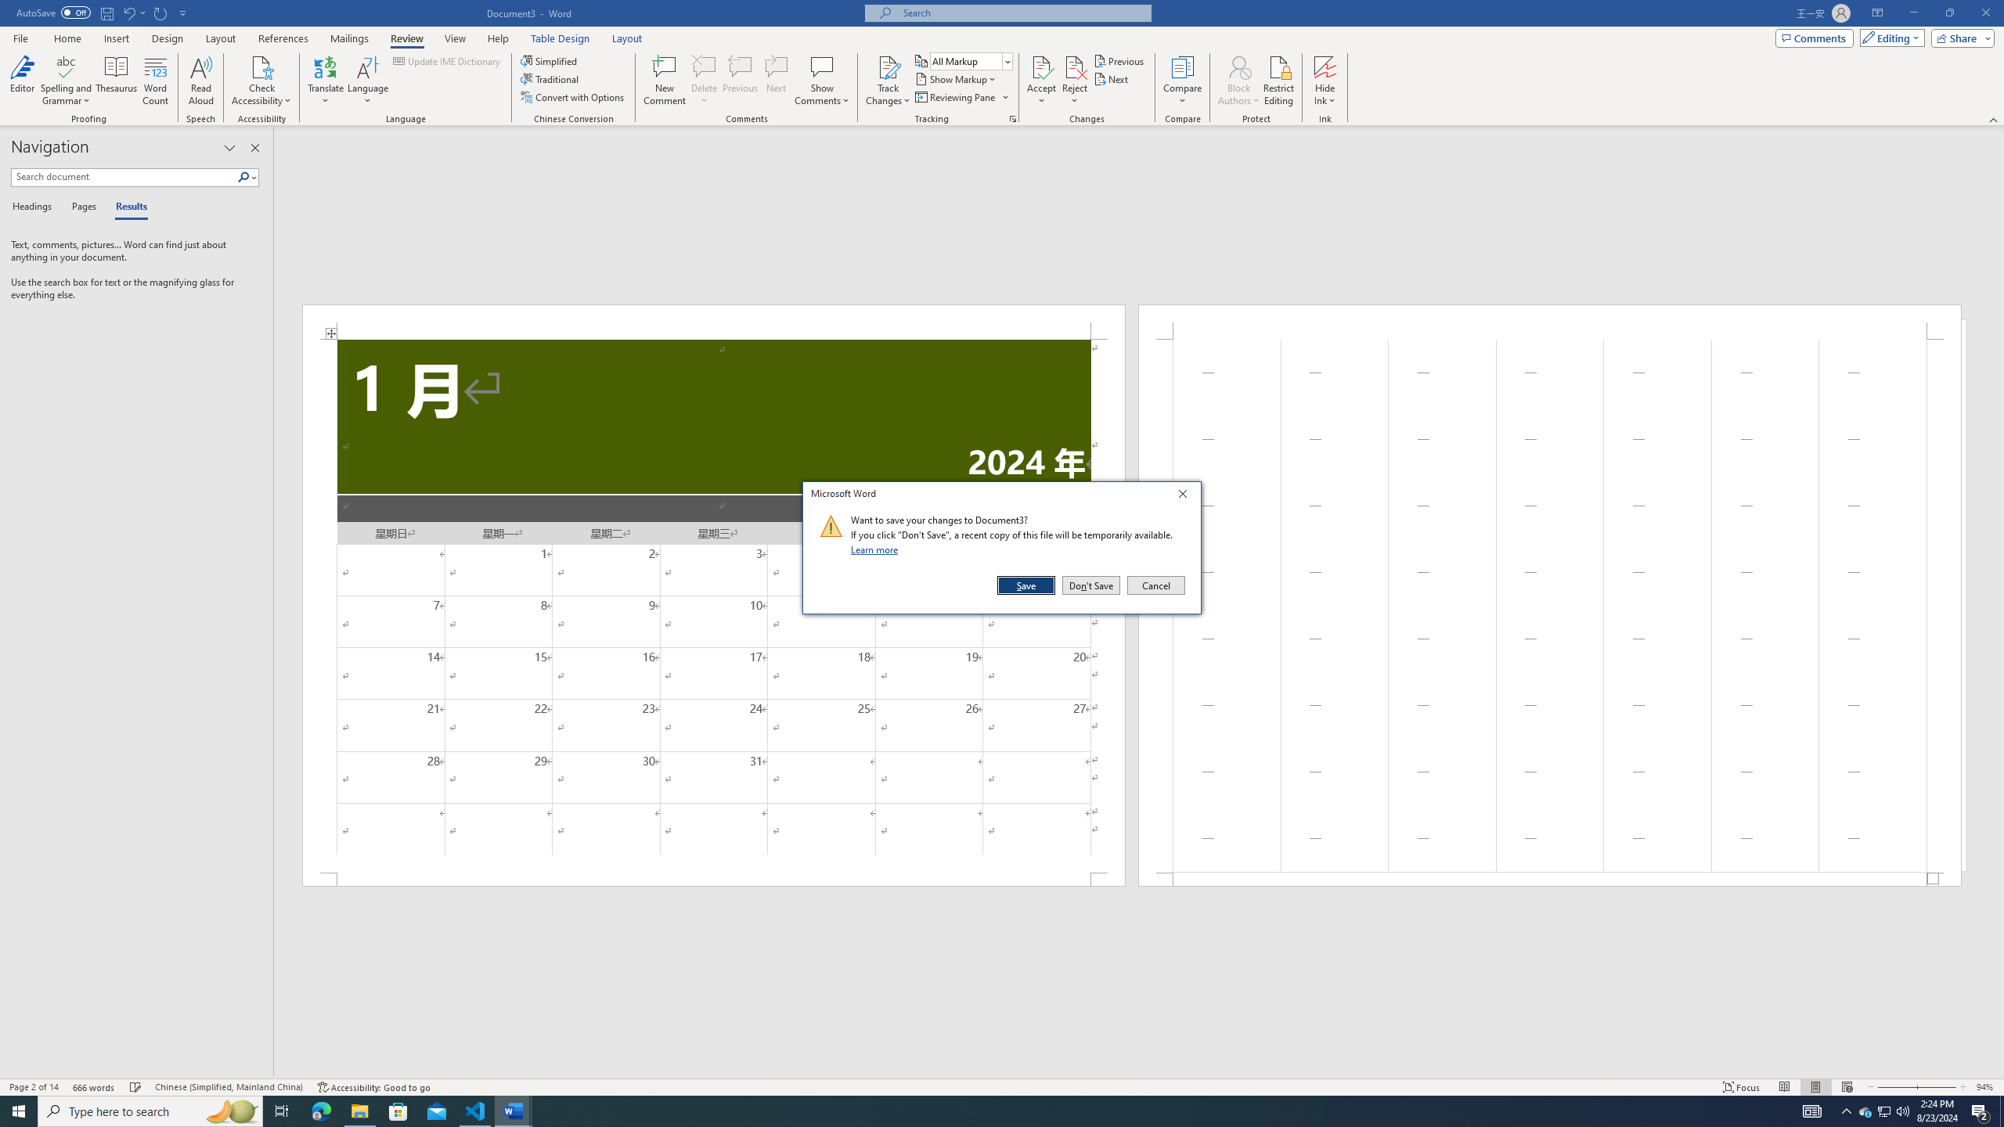  Describe the element at coordinates (1981, 1111) in the screenshot. I see `Action Center, 2 new notifications` at that location.